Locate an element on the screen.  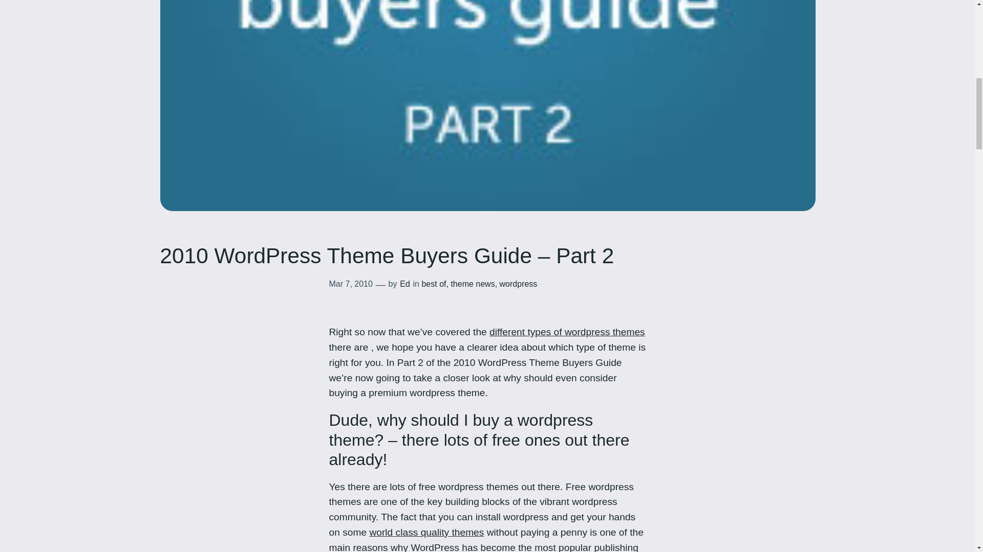
theme news is located at coordinates (472, 283).